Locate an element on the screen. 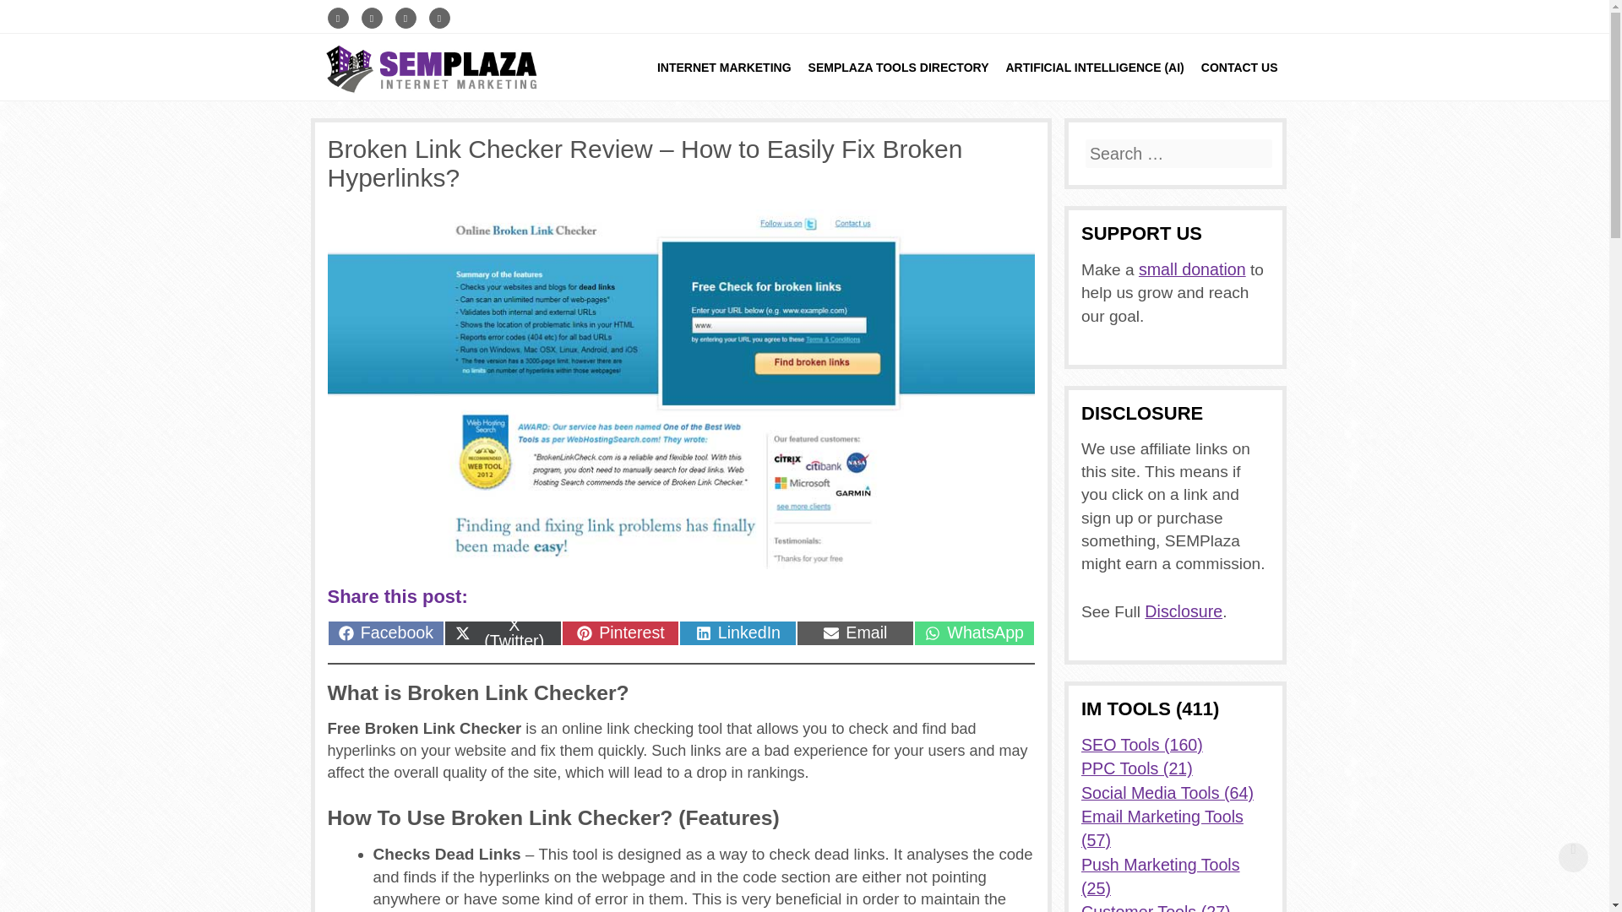 The image size is (1622, 912). Email Marketing Tools is located at coordinates (724, 67).